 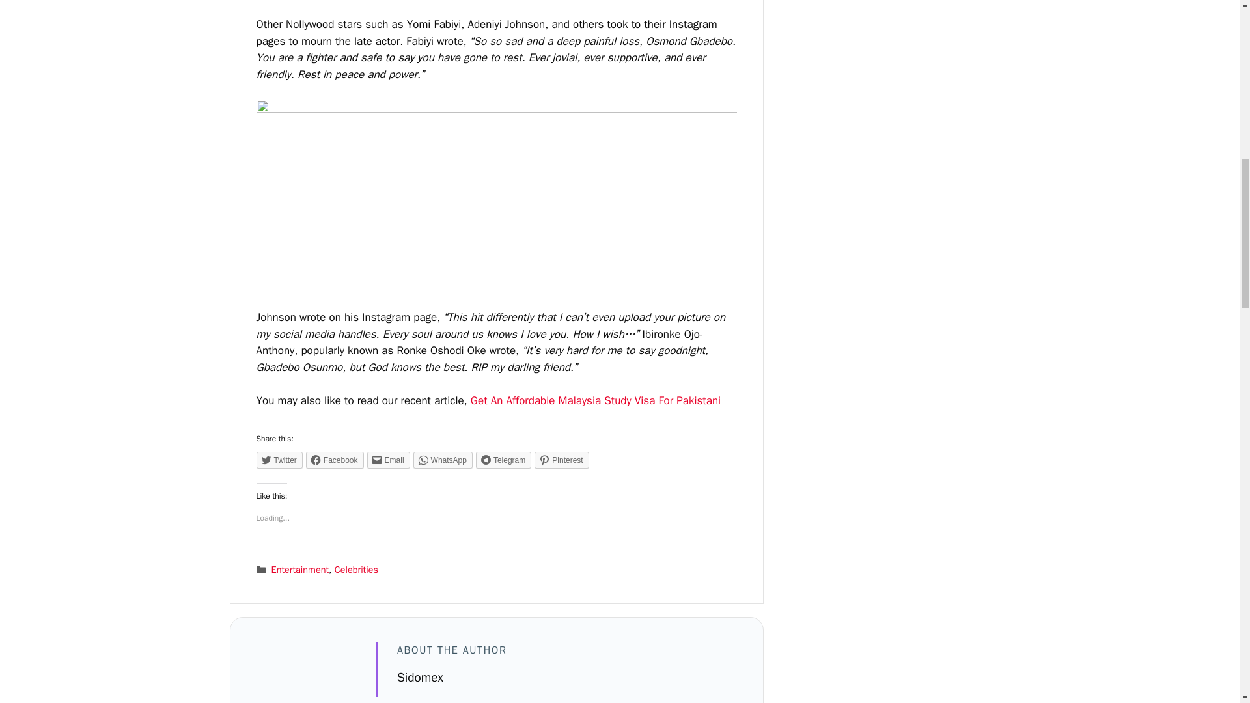 What do you see at coordinates (443, 460) in the screenshot?
I see `WhatsApp` at bounding box center [443, 460].